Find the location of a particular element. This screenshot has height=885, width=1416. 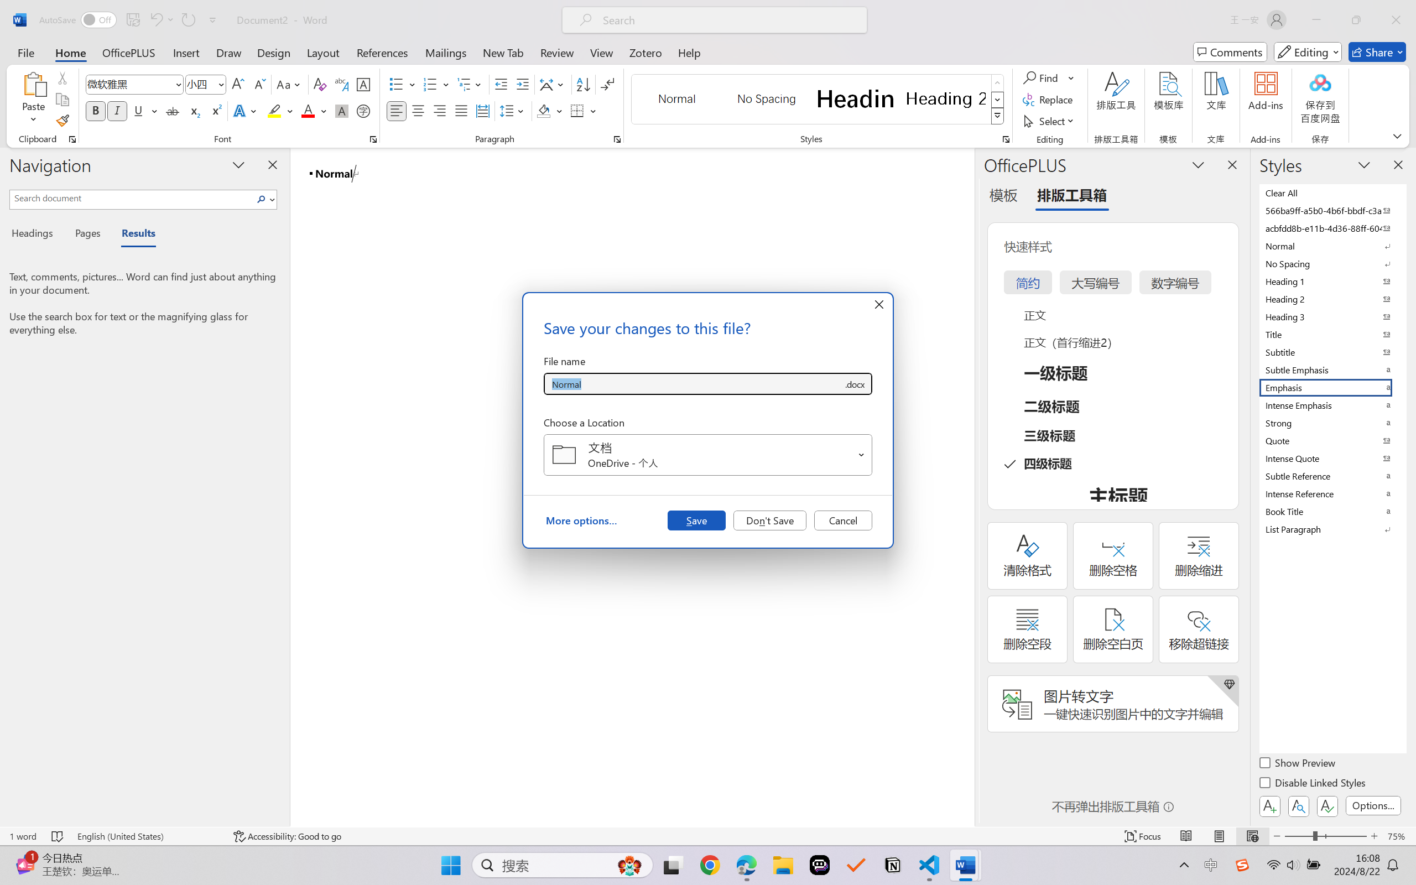

Numbering is located at coordinates (430, 84).